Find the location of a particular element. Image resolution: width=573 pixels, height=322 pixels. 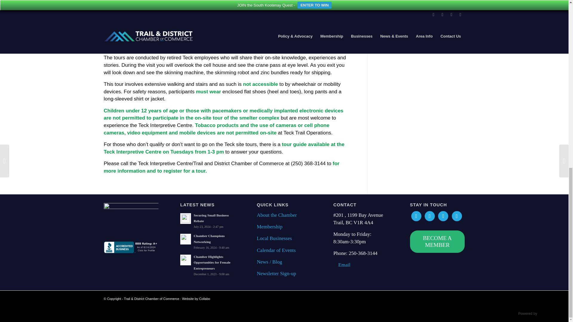

Securing Small Business Rebate is located at coordinates (208, 221).